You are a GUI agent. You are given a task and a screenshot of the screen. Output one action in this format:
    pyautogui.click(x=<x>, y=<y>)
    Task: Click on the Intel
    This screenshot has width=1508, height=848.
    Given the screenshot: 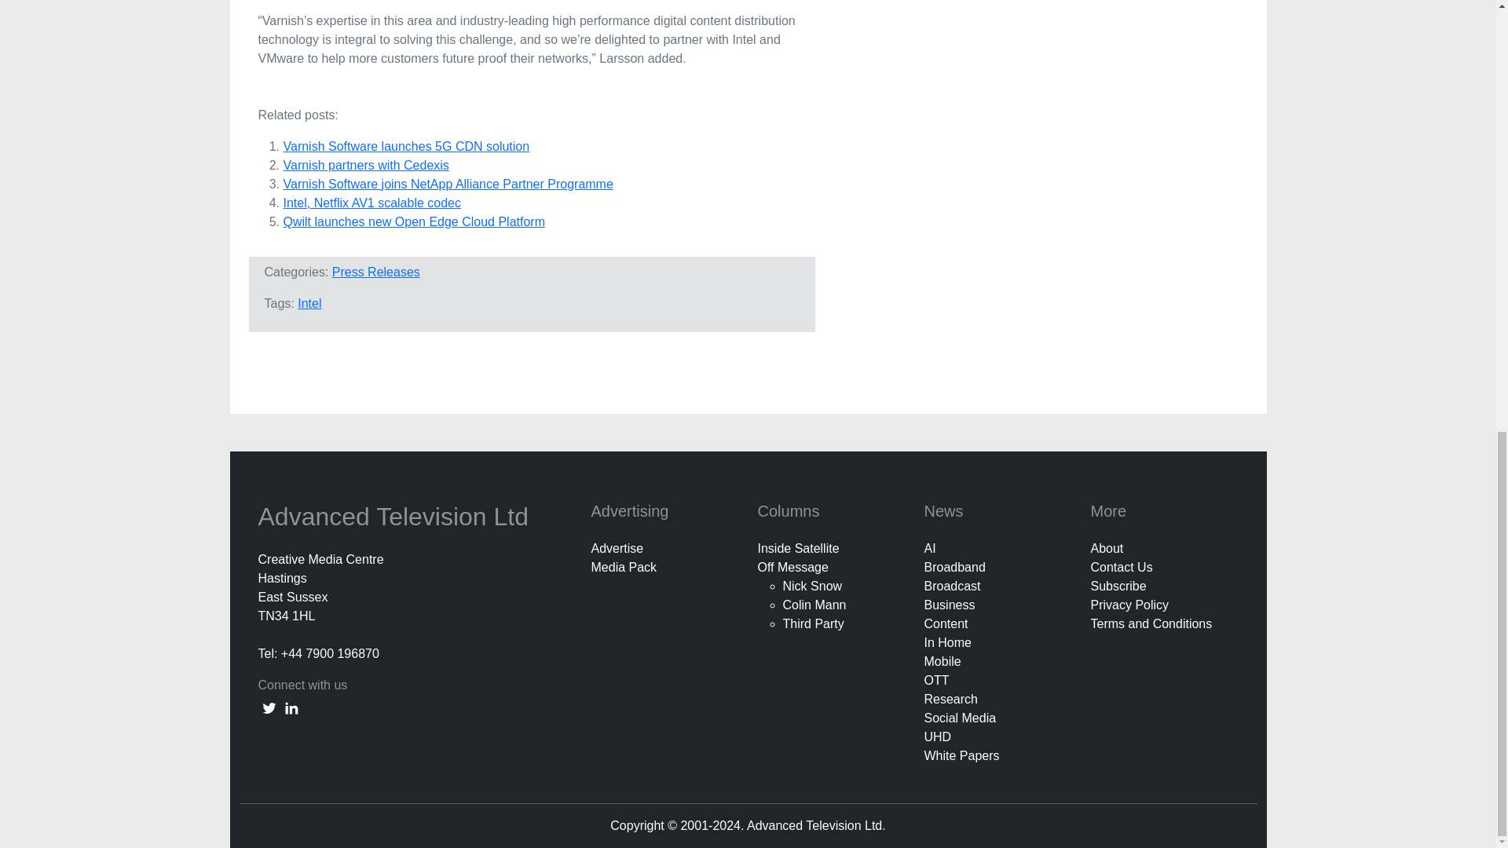 What is the action you would take?
    pyautogui.click(x=309, y=303)
    